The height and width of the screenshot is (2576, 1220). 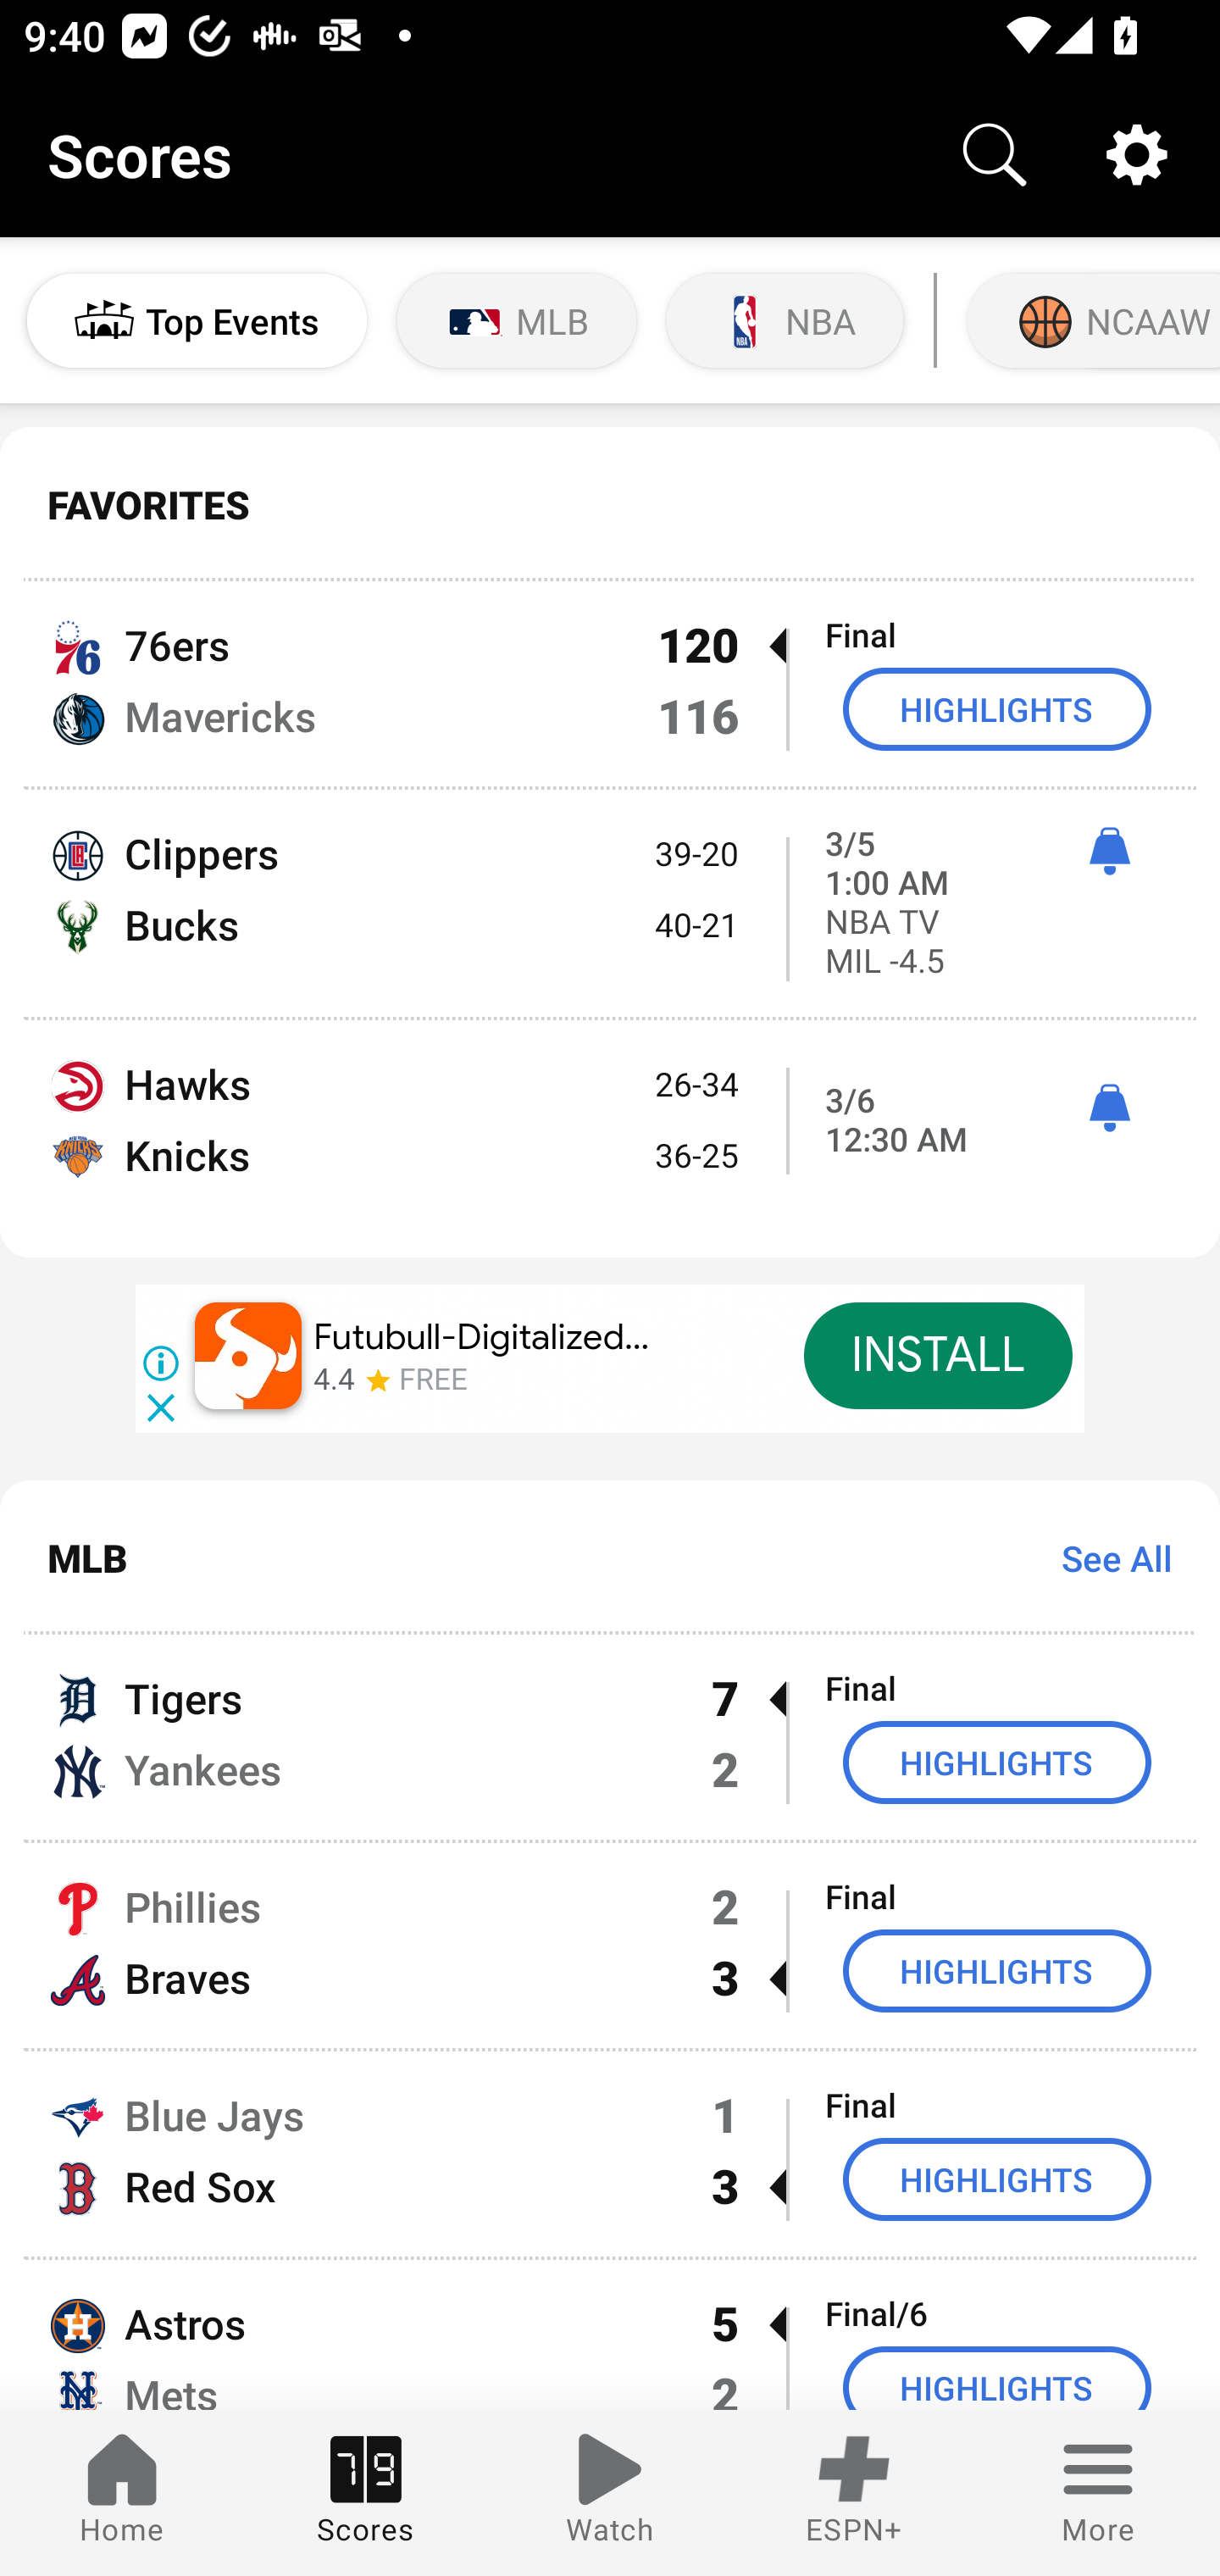 What do you see at coordinates (854, 2493) in the screenshot?
I see `ESPN+` at bounding box center [854, 2493].